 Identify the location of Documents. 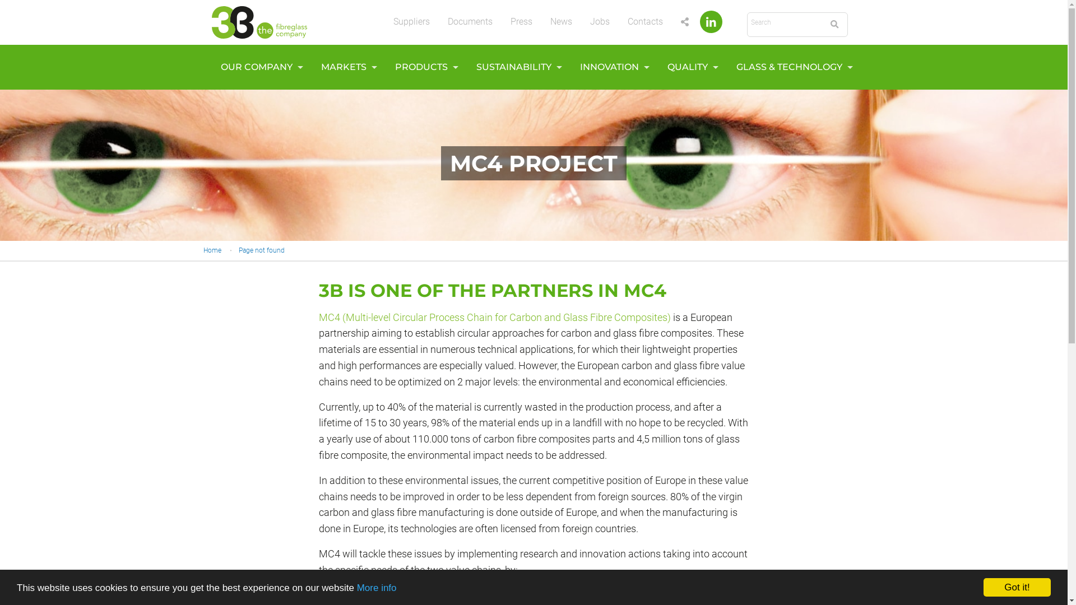
(470, 22).